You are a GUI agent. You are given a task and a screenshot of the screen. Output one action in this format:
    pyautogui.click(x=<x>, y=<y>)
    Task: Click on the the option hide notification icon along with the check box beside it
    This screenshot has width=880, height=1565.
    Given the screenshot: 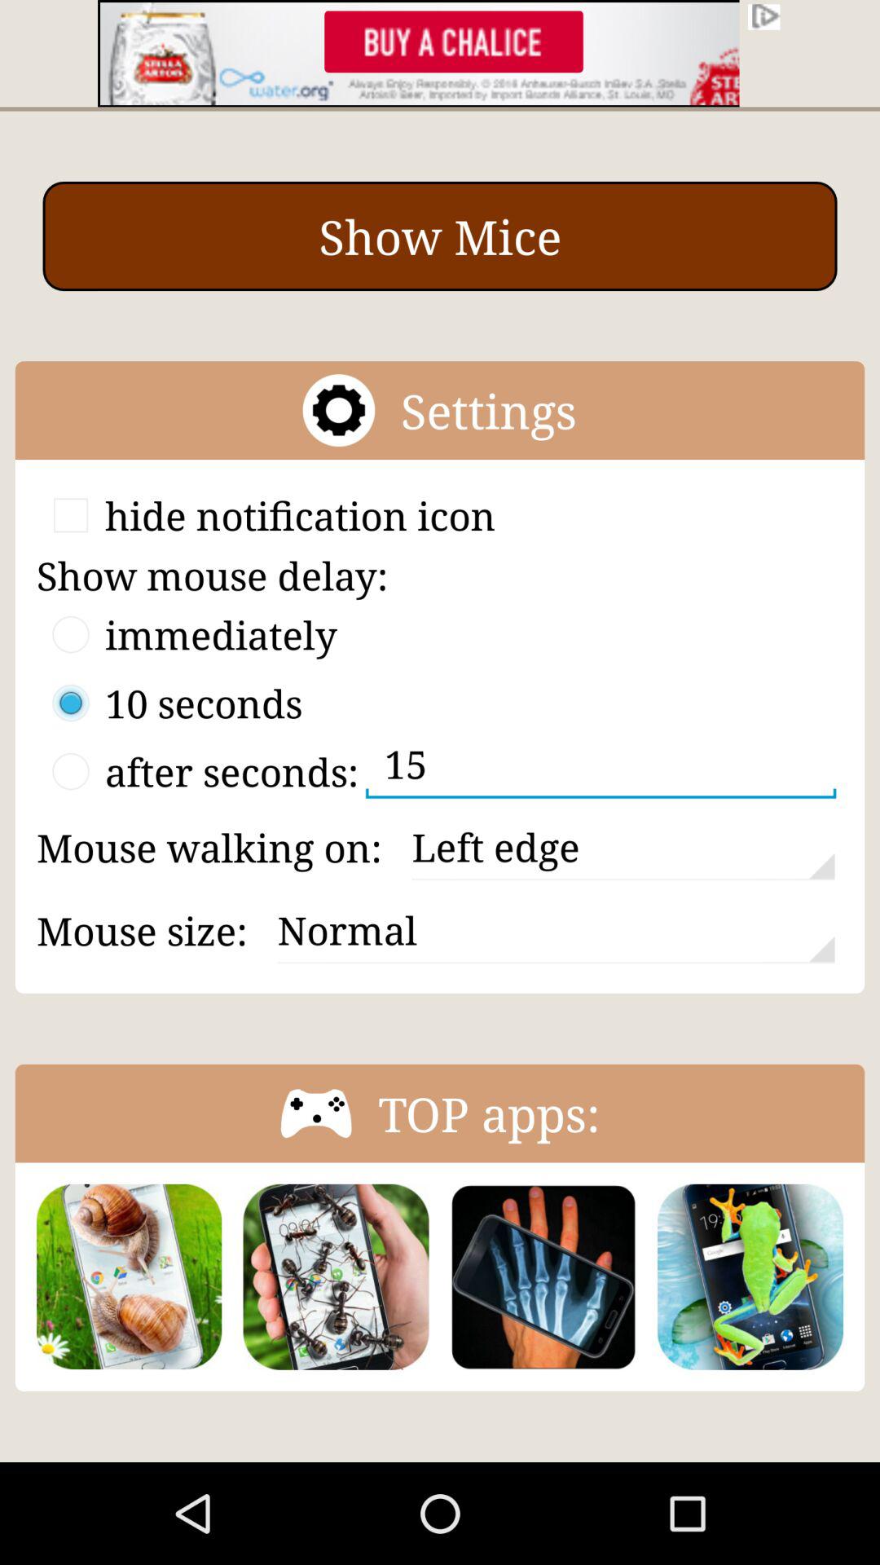 What is the action you would take?
    pyautogui.click(x=266, y=514)
    